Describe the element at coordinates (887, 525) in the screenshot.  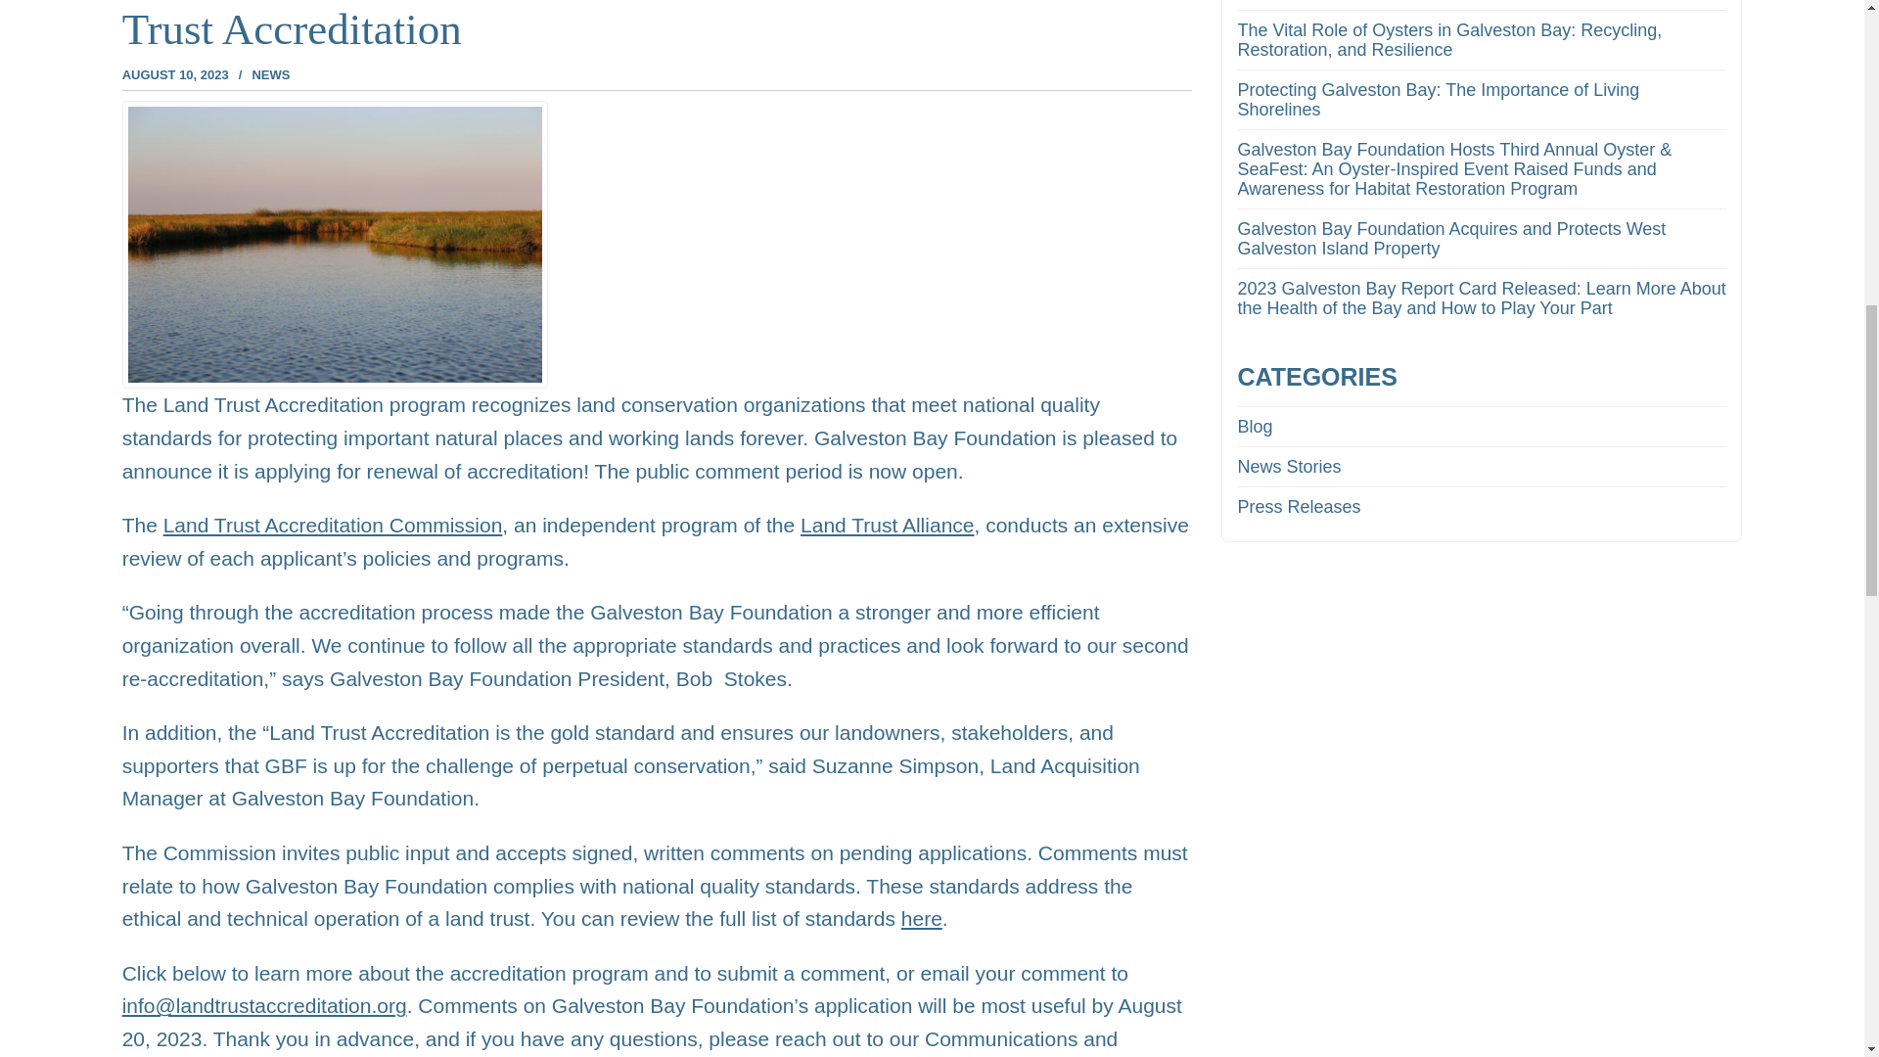
I see `Land Trust Alliance` at that location.